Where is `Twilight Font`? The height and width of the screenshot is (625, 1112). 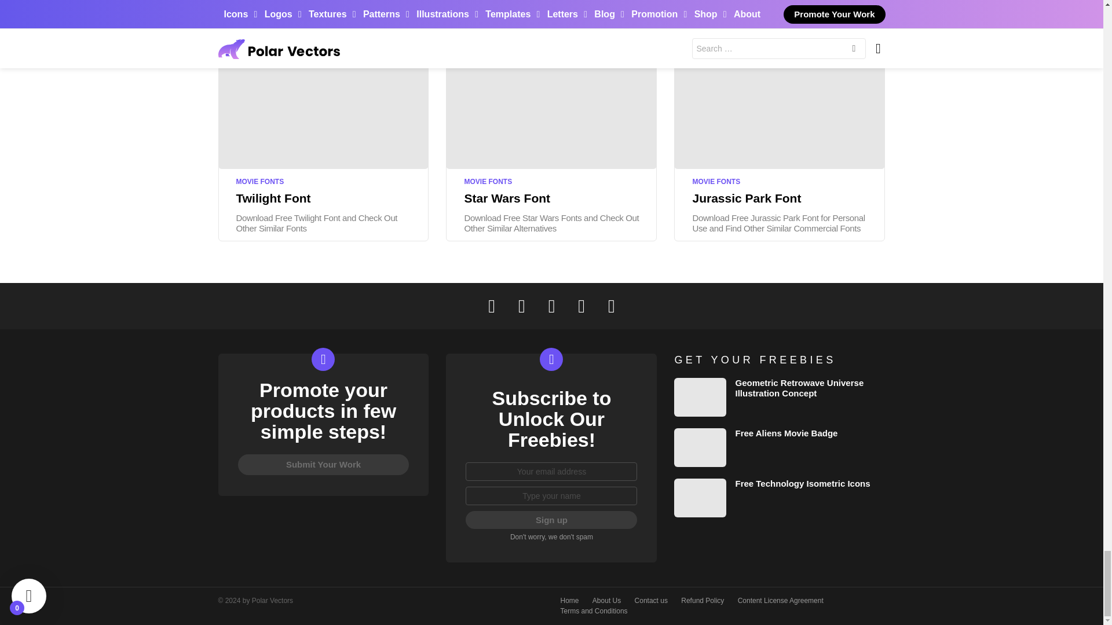
Twilight Font is located at coordinates (323, 109).